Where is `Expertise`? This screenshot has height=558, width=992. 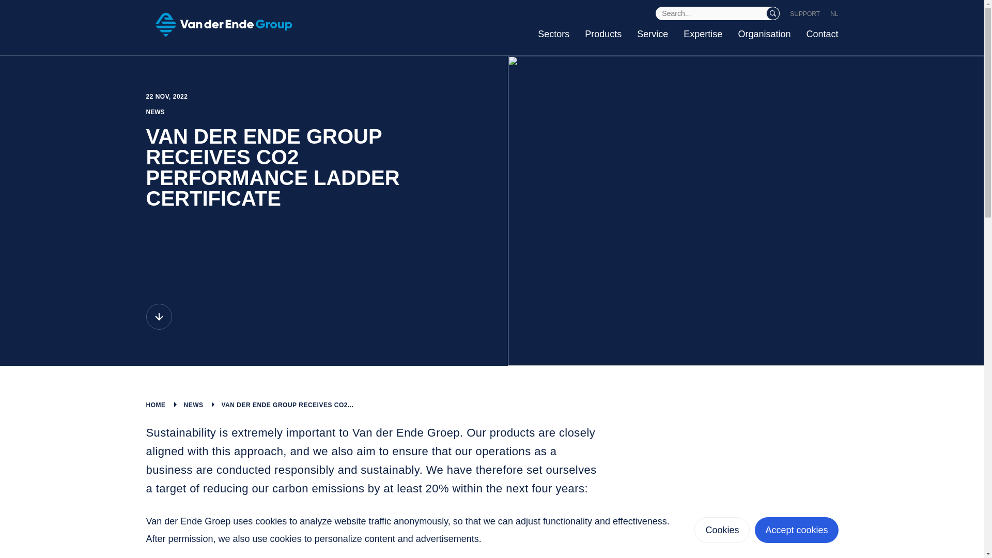
Expertise is located at coordinates (703, 34).